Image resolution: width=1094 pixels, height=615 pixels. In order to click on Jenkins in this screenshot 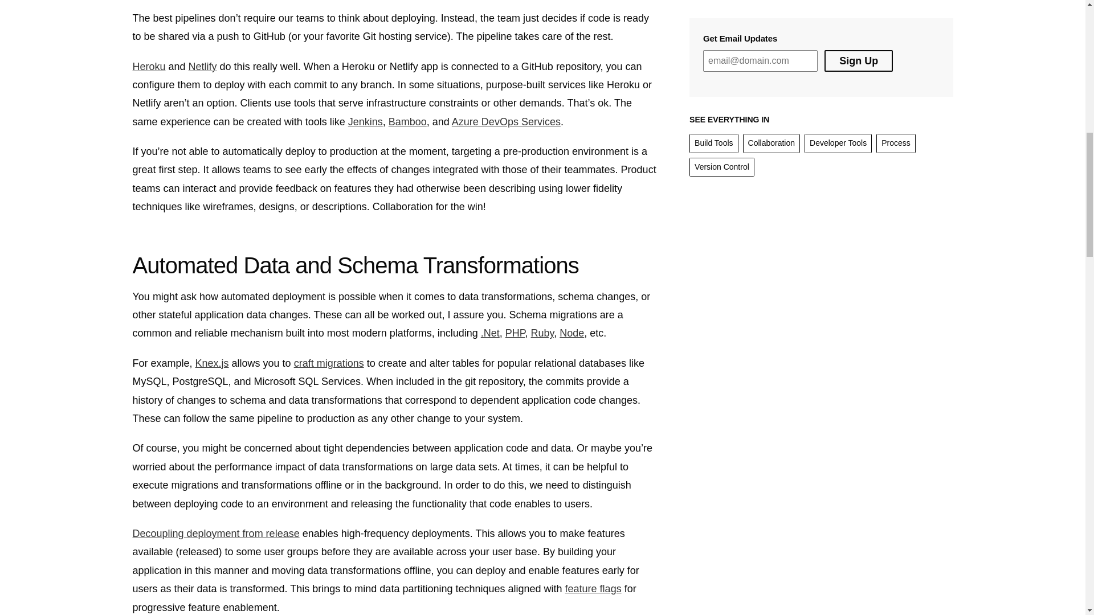, I will do `click(365, 122)`.